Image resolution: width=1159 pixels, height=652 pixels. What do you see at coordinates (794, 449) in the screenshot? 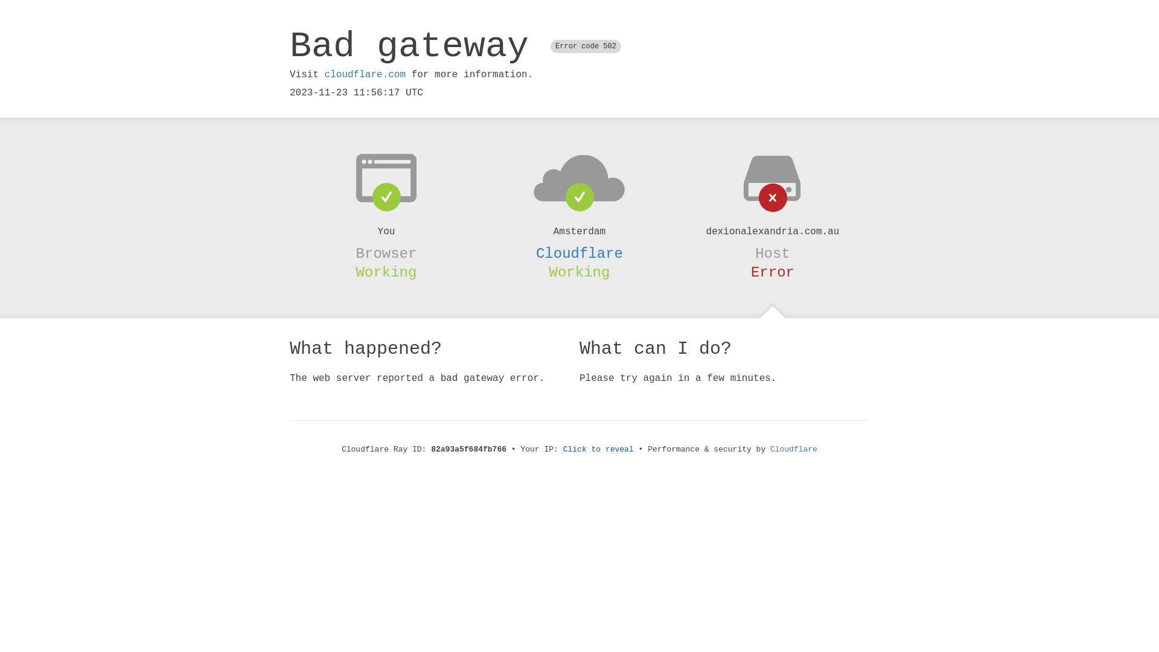
I see `Cloudflare` at bounding box center [794, 449].